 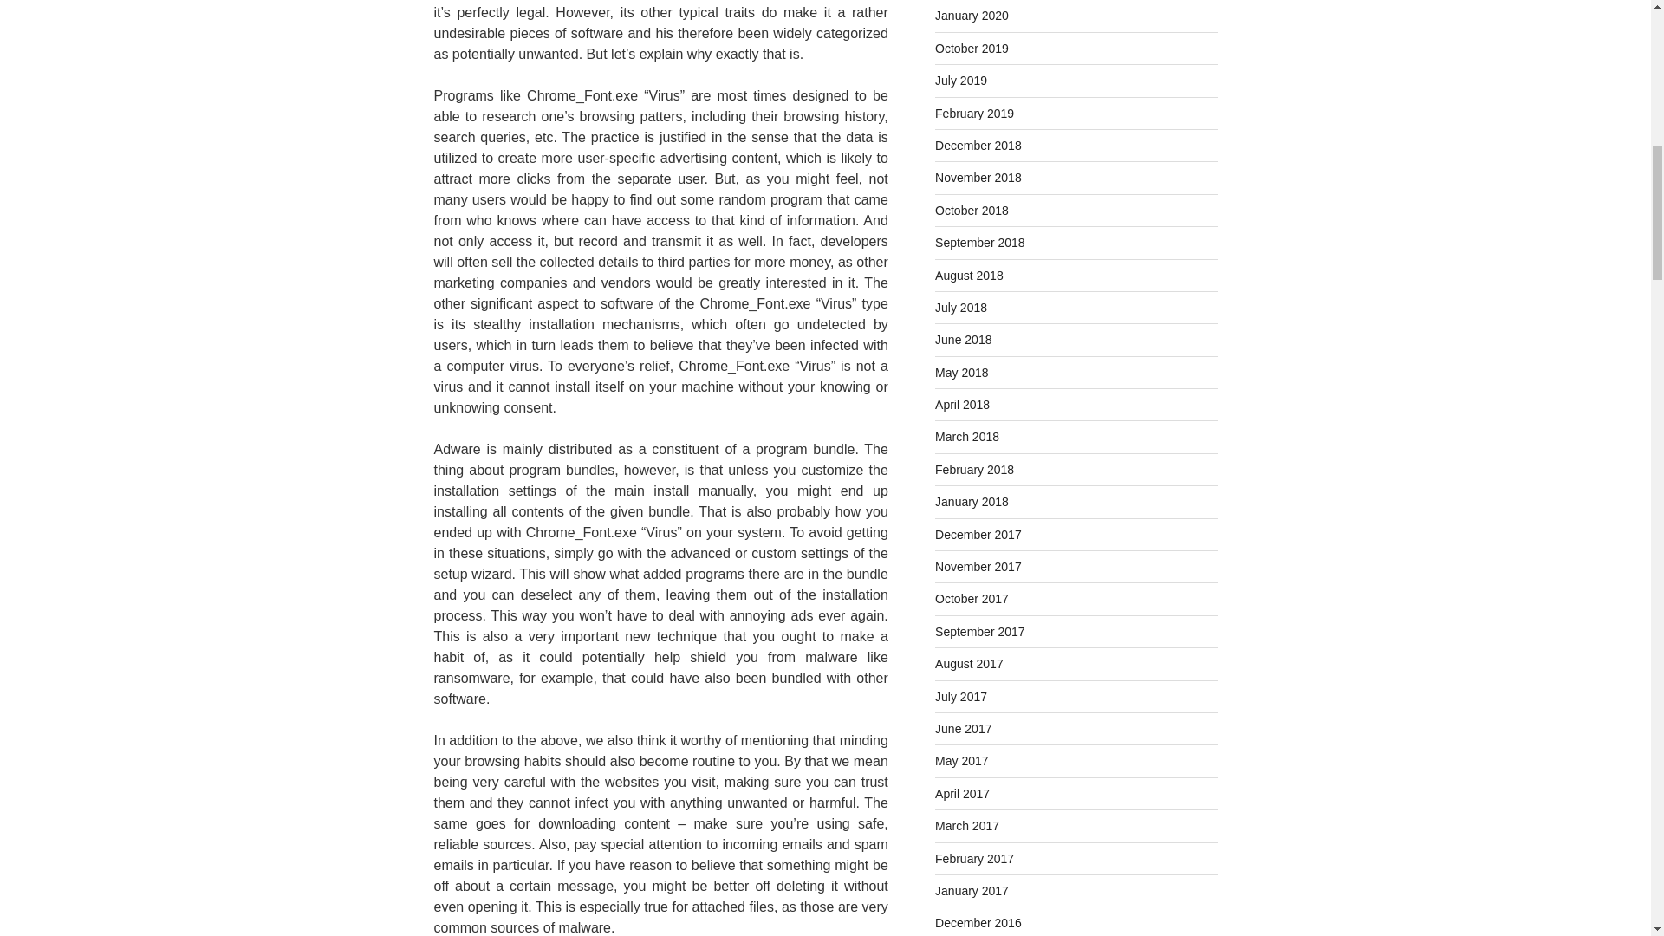 I want to click on August 2018, so click(x=969, y=276).